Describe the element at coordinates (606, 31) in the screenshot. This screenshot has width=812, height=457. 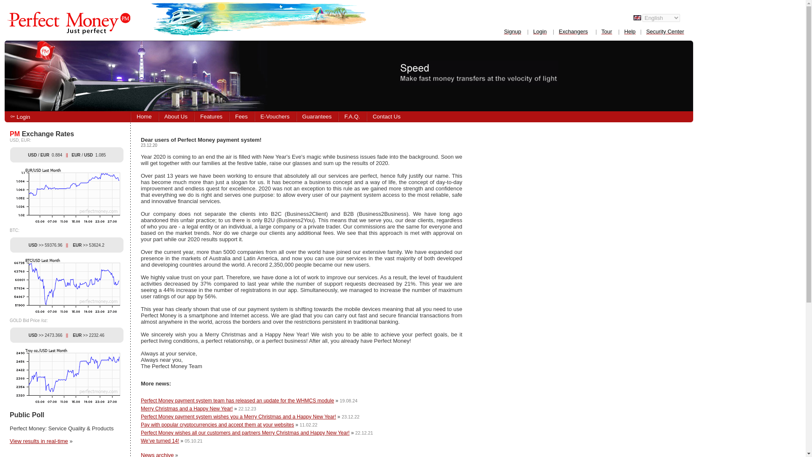
I see `Tour` at that location.